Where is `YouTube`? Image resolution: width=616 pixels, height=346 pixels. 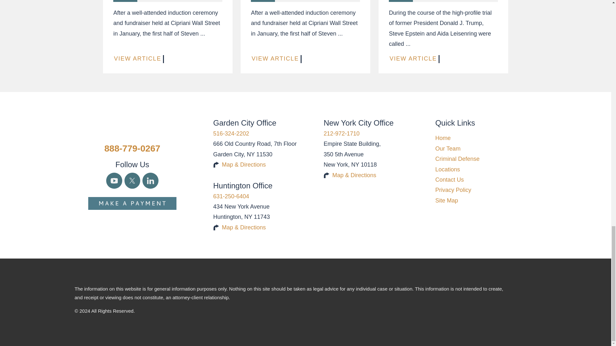 YouTube is located at coordinates (114, 180).